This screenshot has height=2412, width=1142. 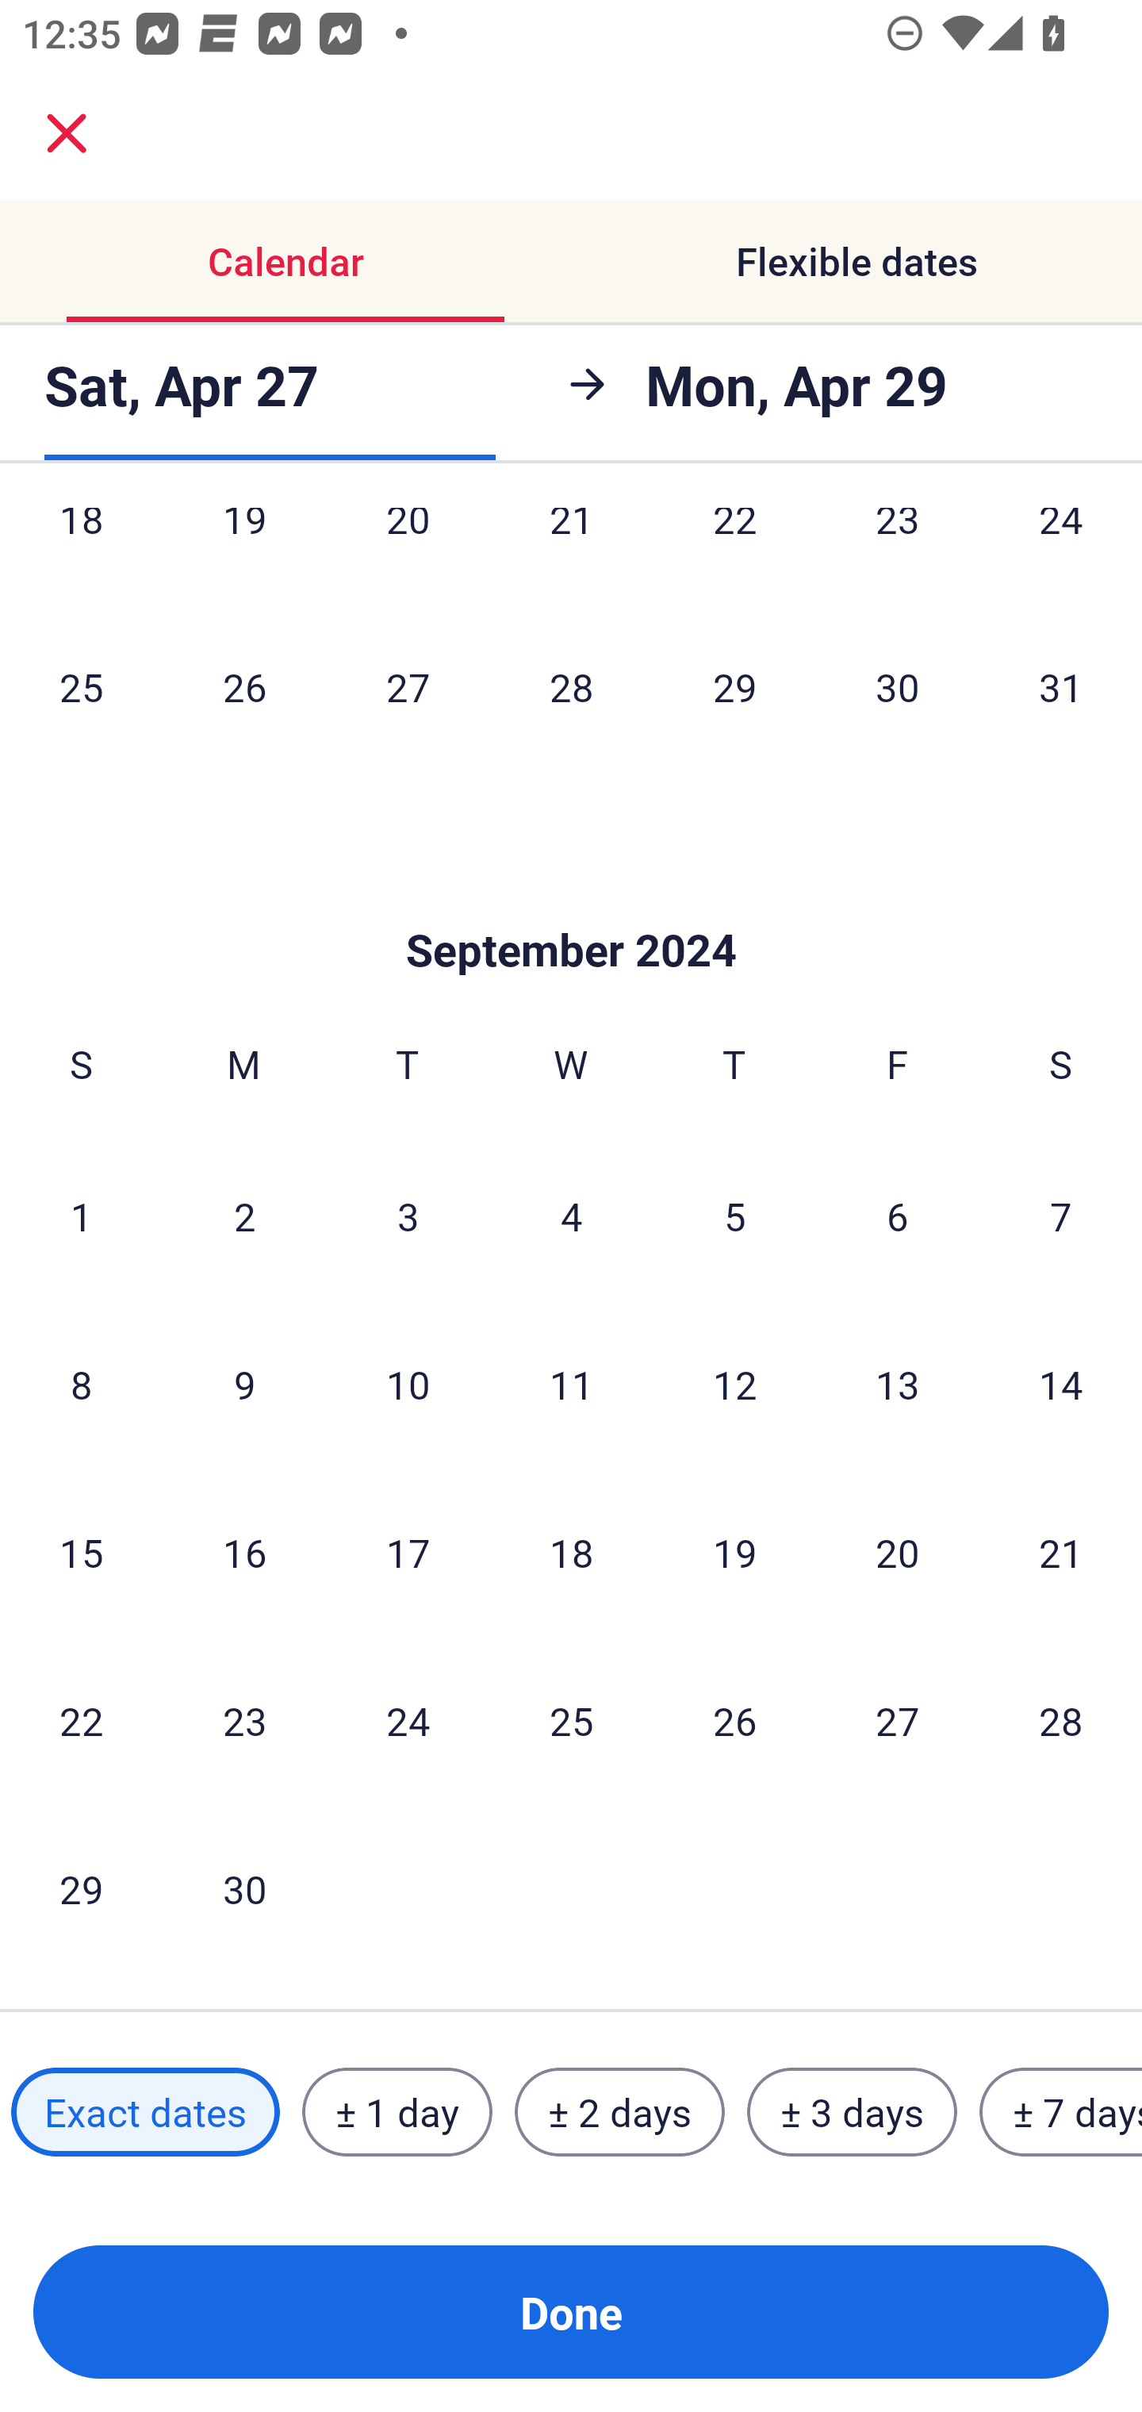 I want to click on 23 Monday, September 23, 2024, so click(x=244, y=1720).